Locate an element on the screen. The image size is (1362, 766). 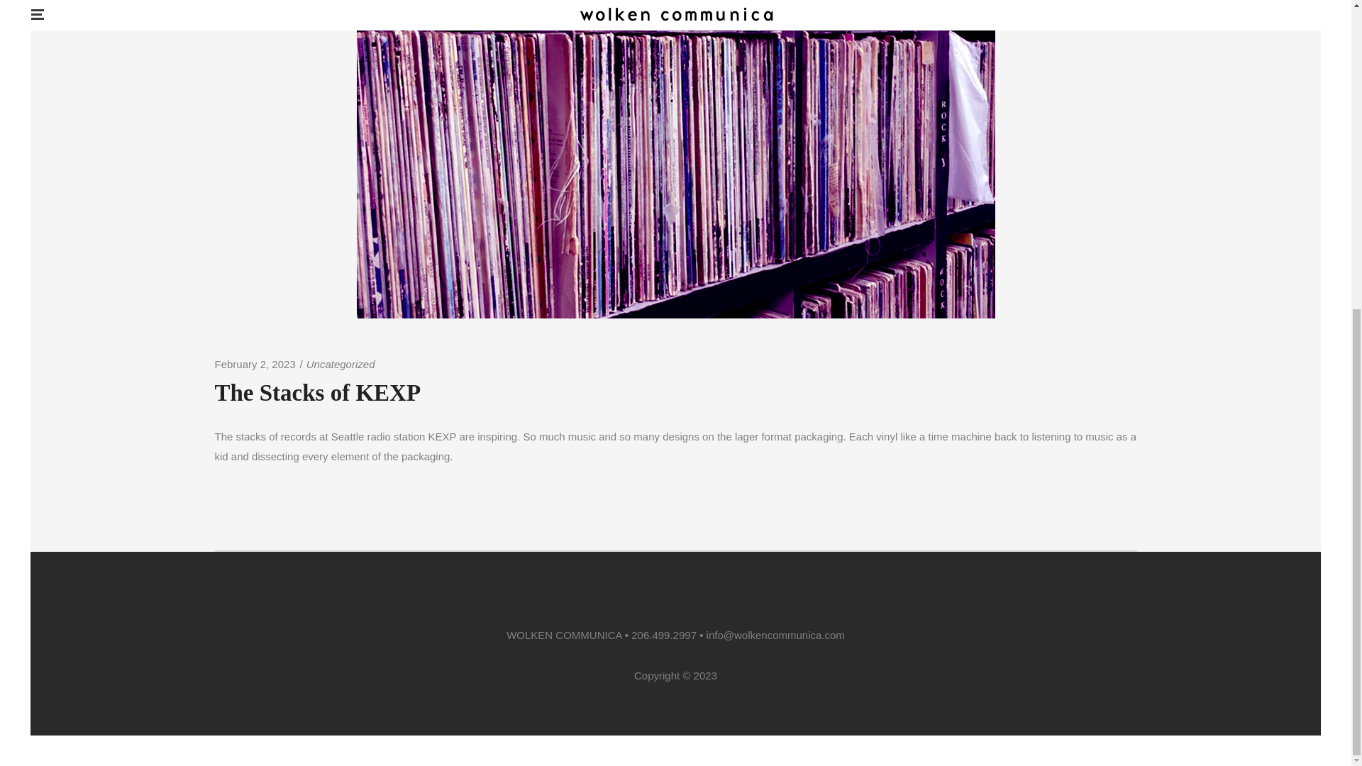
Uncategorized is located at coordinates (340, 364).